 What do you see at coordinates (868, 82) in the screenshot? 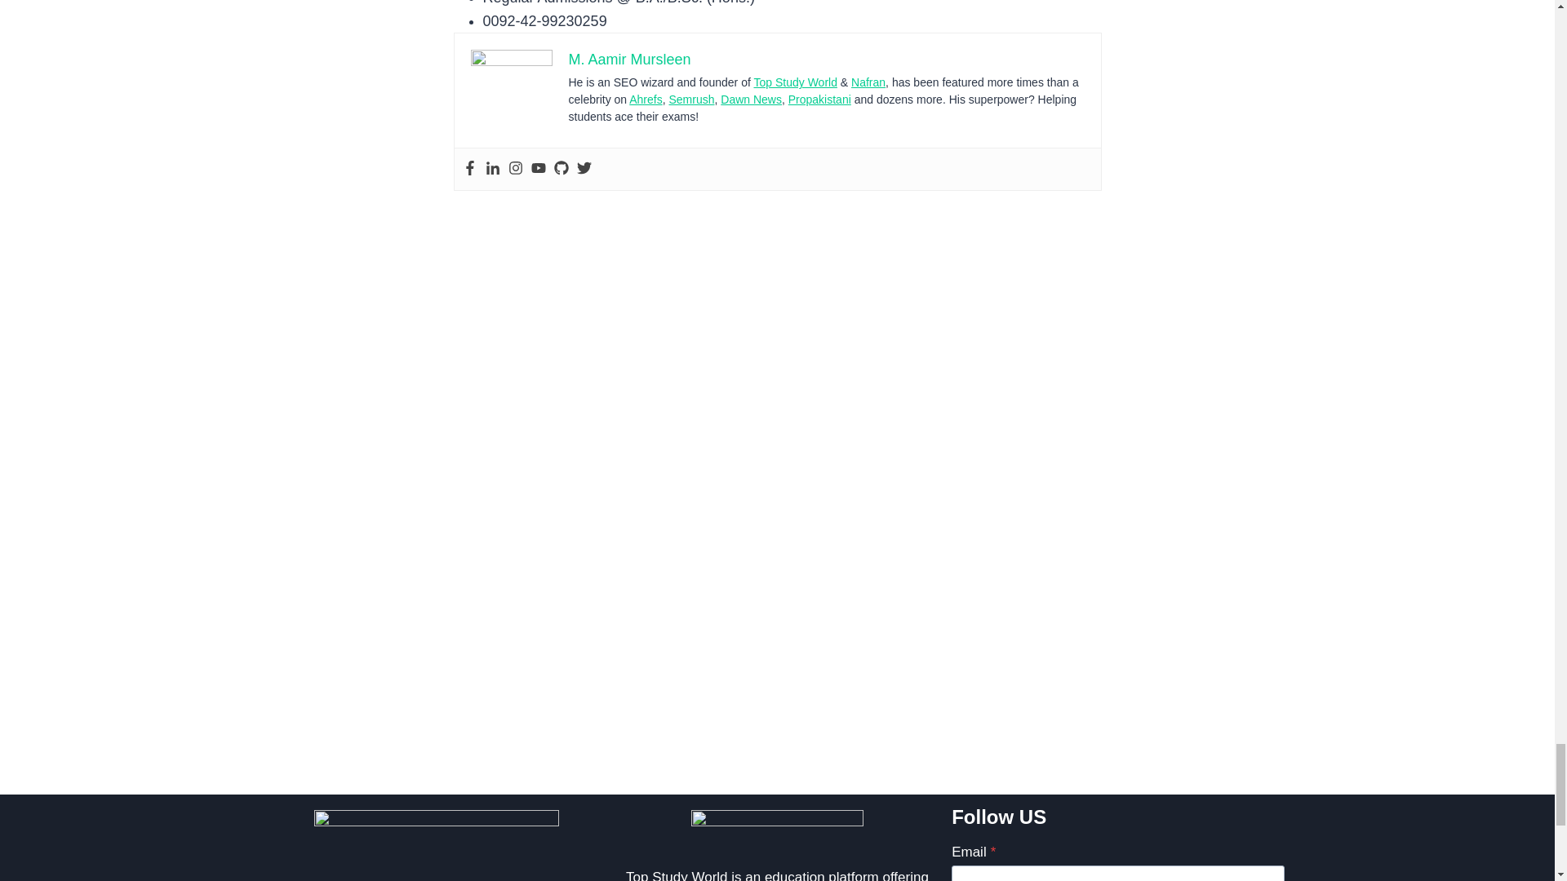
I see `Nafran` at bounding box center [868, 82].